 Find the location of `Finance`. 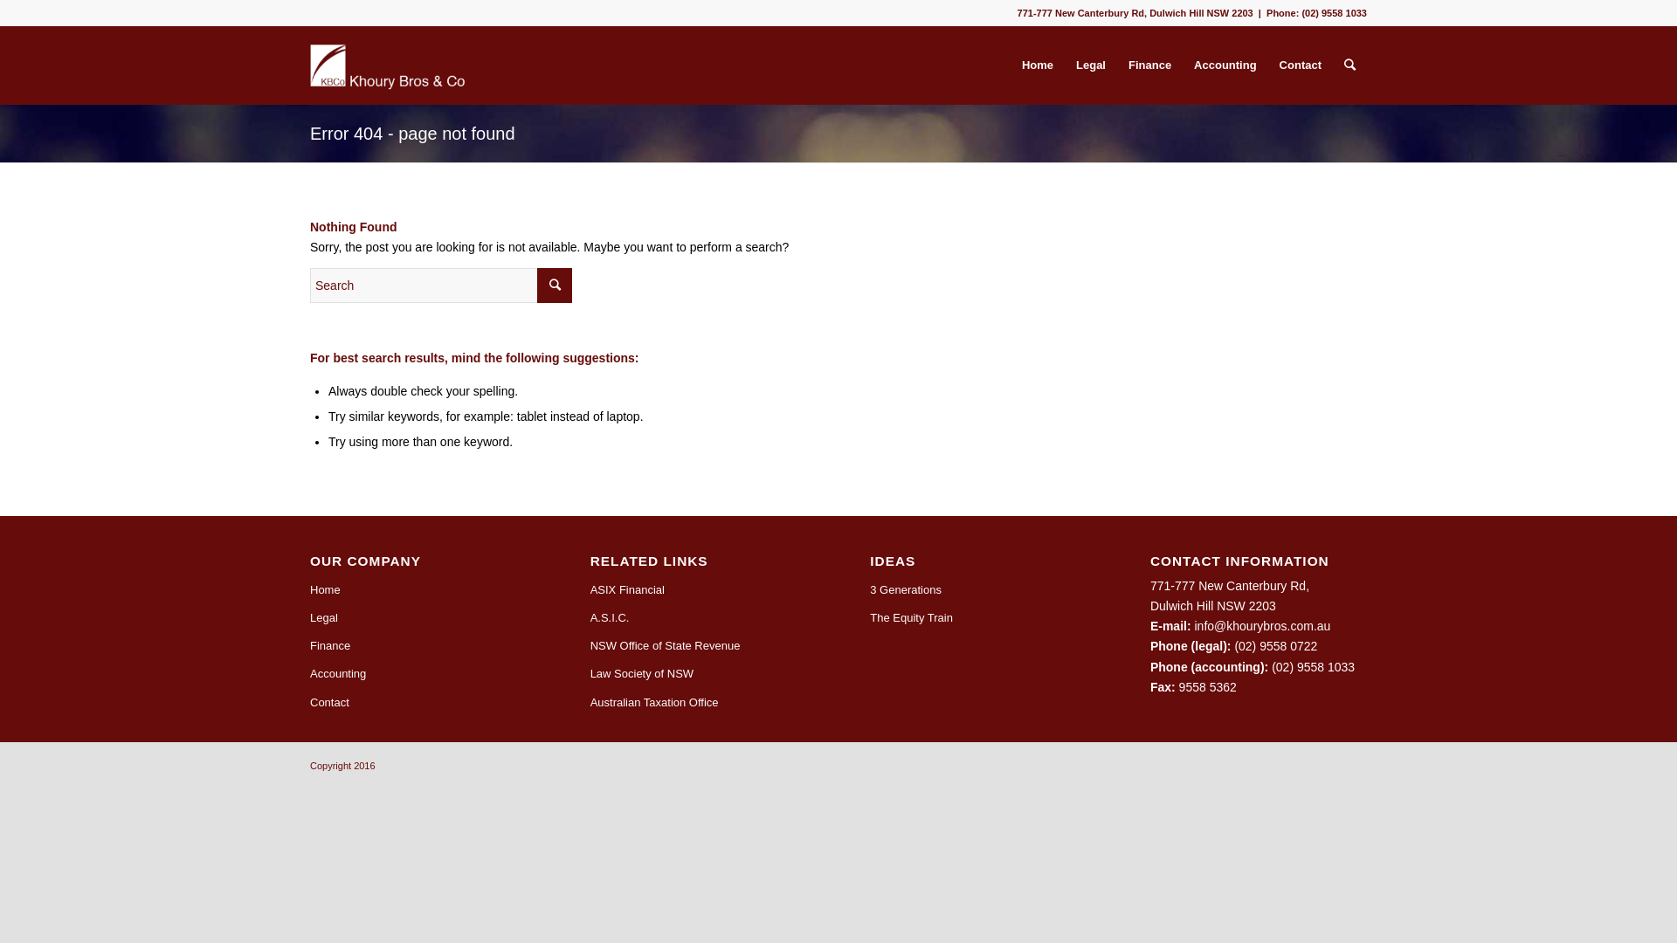

Finance is located at coordinates (1149, 65).